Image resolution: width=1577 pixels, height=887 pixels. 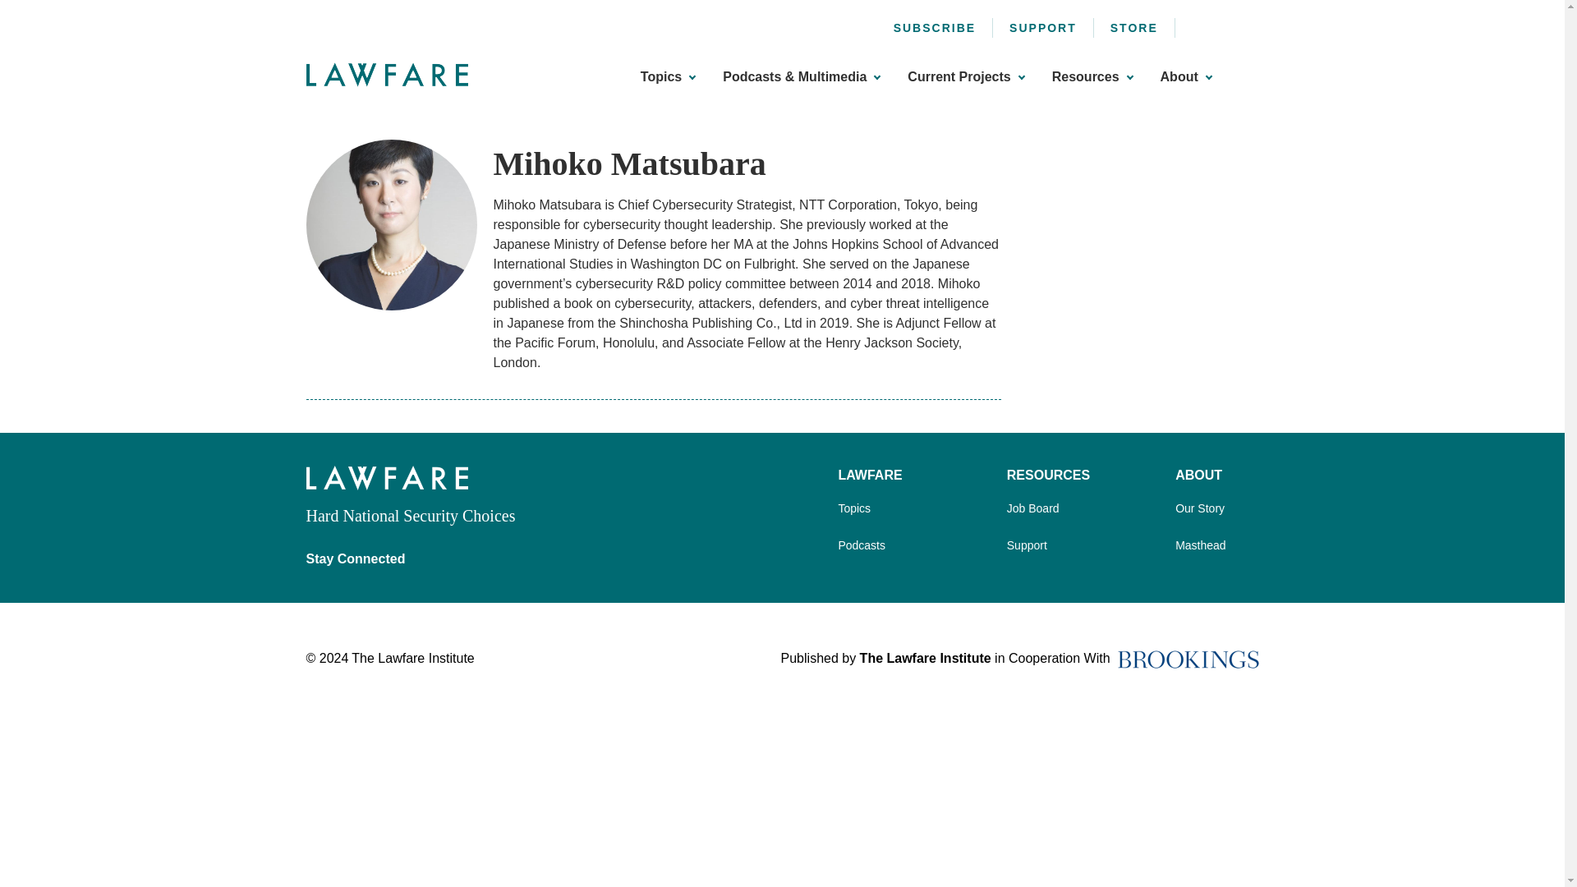 What do you see at coordinates (935, 28) in the screenshot?
I see `SUBSCRIBE` at bounding box center [935, 28].